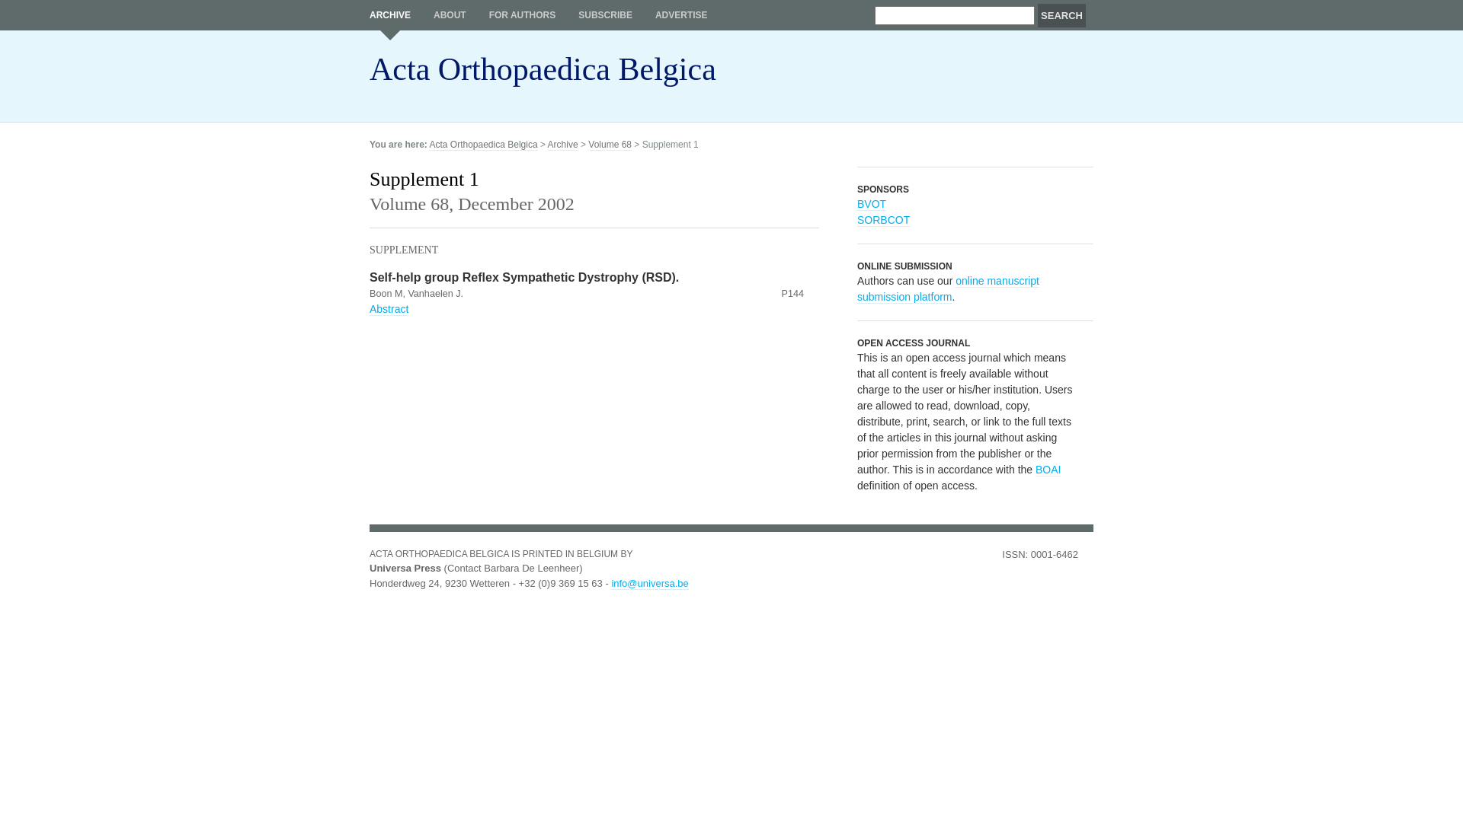 This screenshot has width=1463, height=822. Describe the element at coordinates (948, 289) in the screenshot. I see `online manuscript submission platform` at that location.